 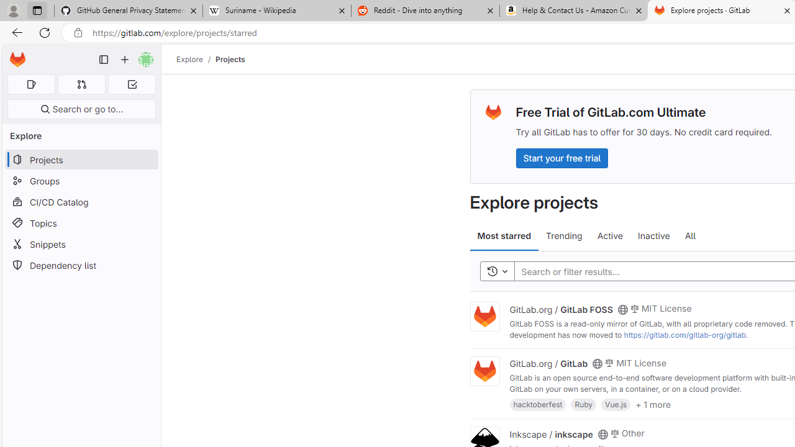 I want to click on Class: s16, so click(x=602, y=434).